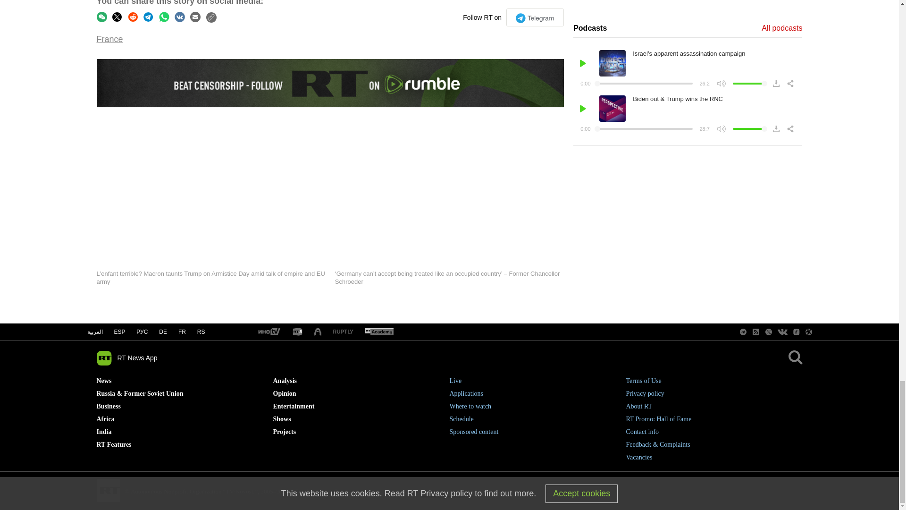 This screenshot has height=510, width=906. I want to click on RT , so click(343, 331).